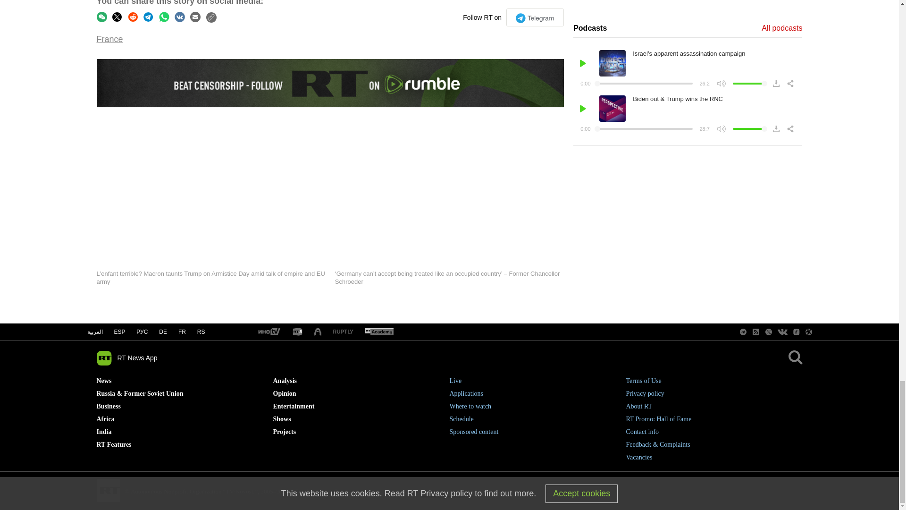 This screenshot has height=510, width=906. I want to click on RT , so click(343, 331).